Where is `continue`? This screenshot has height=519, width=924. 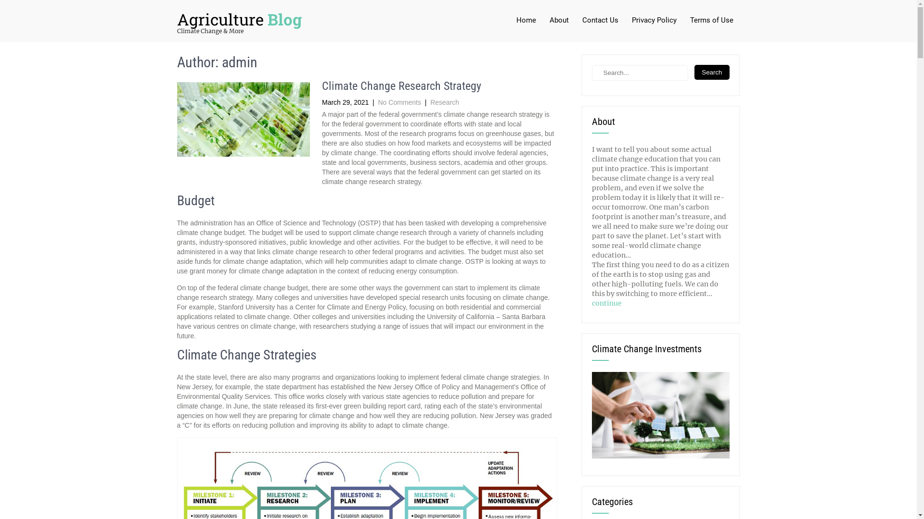
continue is located at coordinates (607, 303).